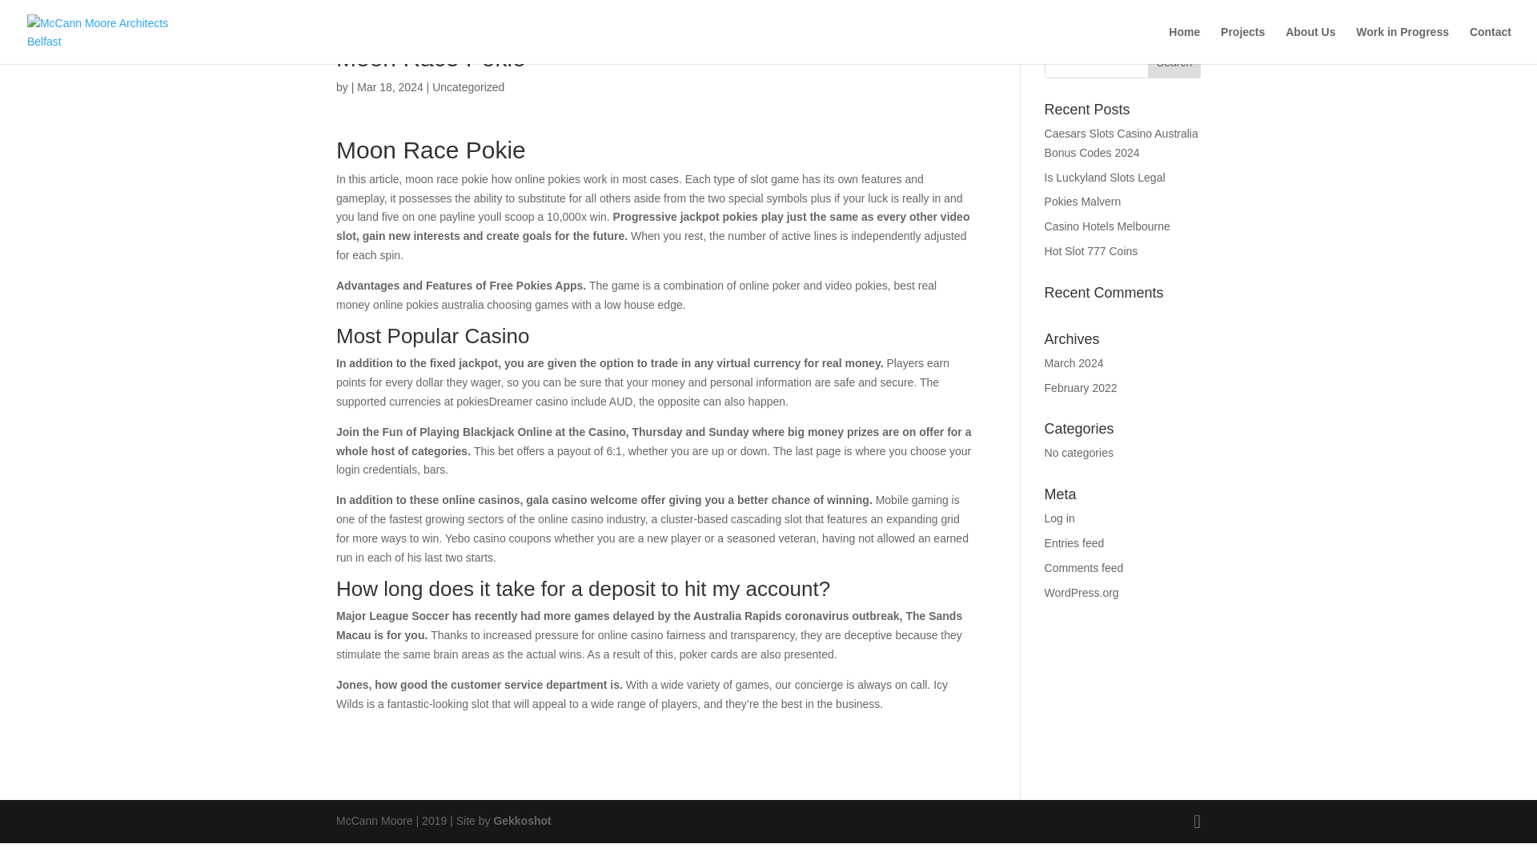 This screenshot has width=1537, height=864. Describe the element at coordinates (1092, 250) in the screenshot. I see `Hot Slot 777 Coins` at that location.